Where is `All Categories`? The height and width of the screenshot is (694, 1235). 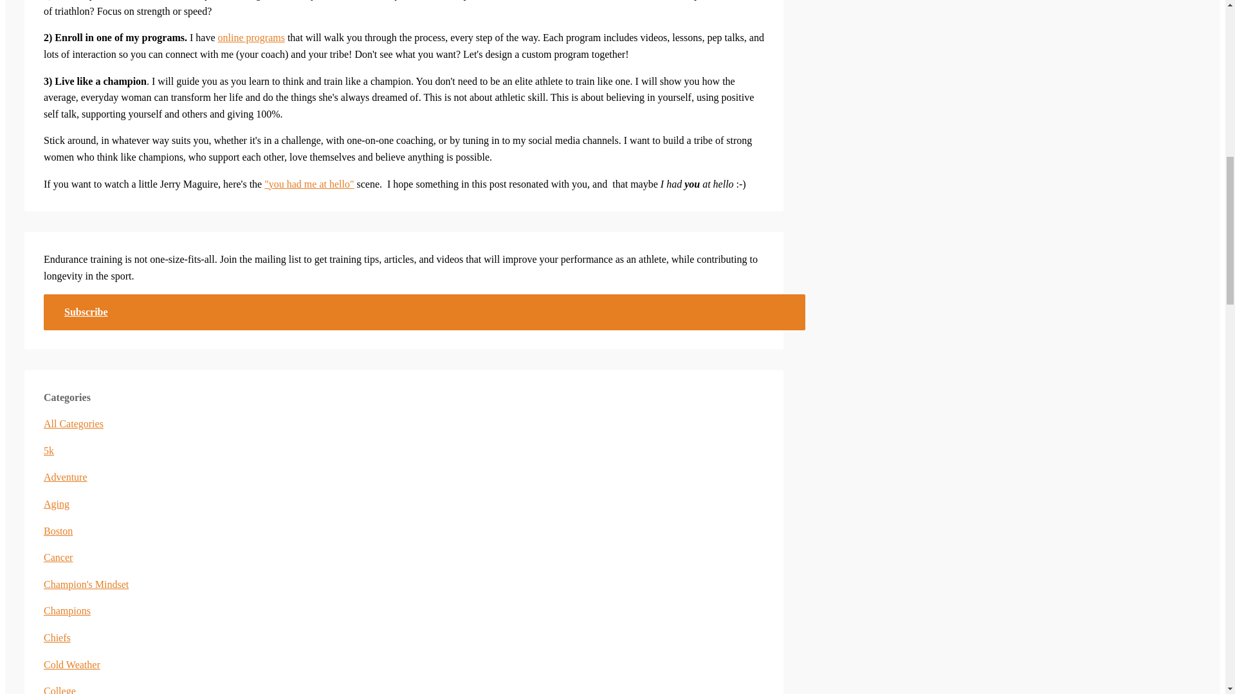
All Categories is located at coordinates (73, 424).